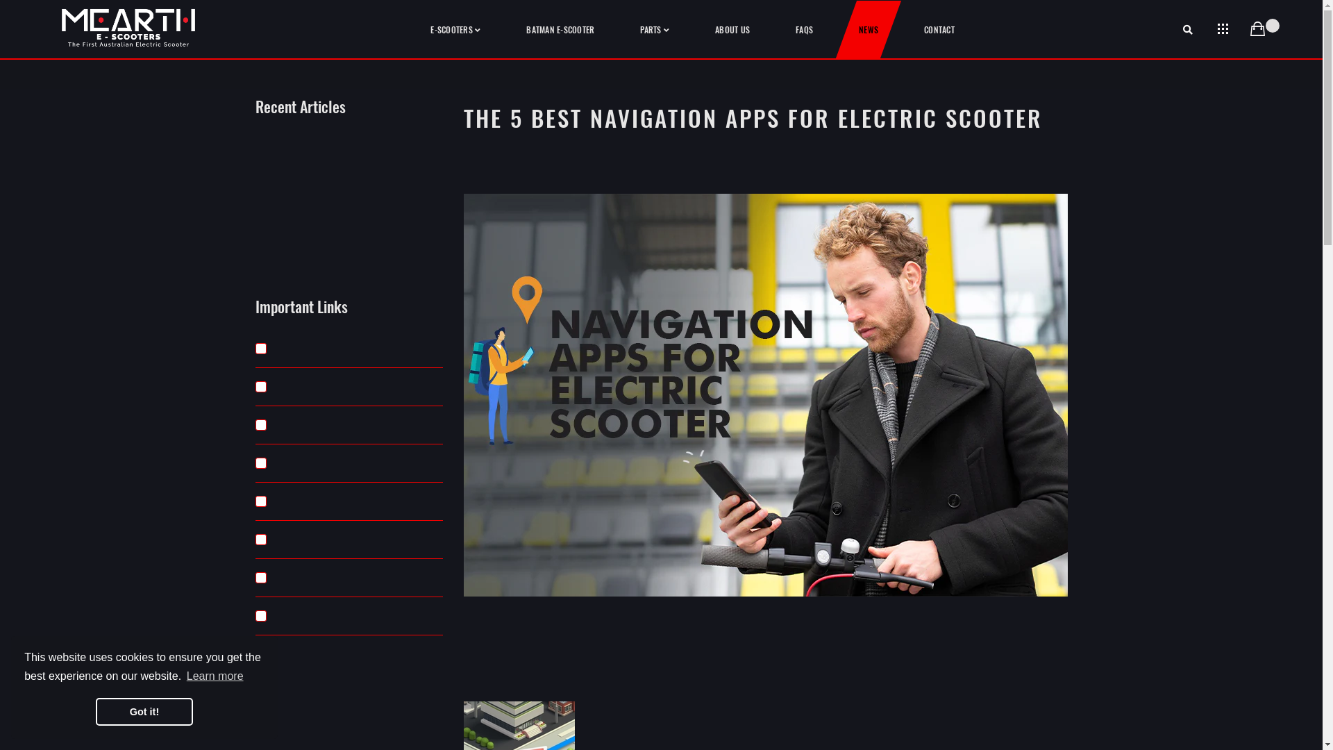 This screenshot has width=1333, height=750. What do you see at coordinates (869, 29) in the screenshot?
I see `NEWS` at bounding box center [869, 29].